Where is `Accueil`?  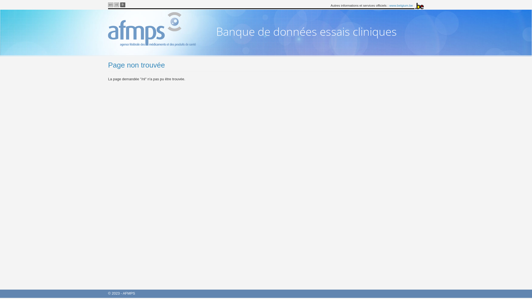
Accueil is located at coordinates (157, 29).